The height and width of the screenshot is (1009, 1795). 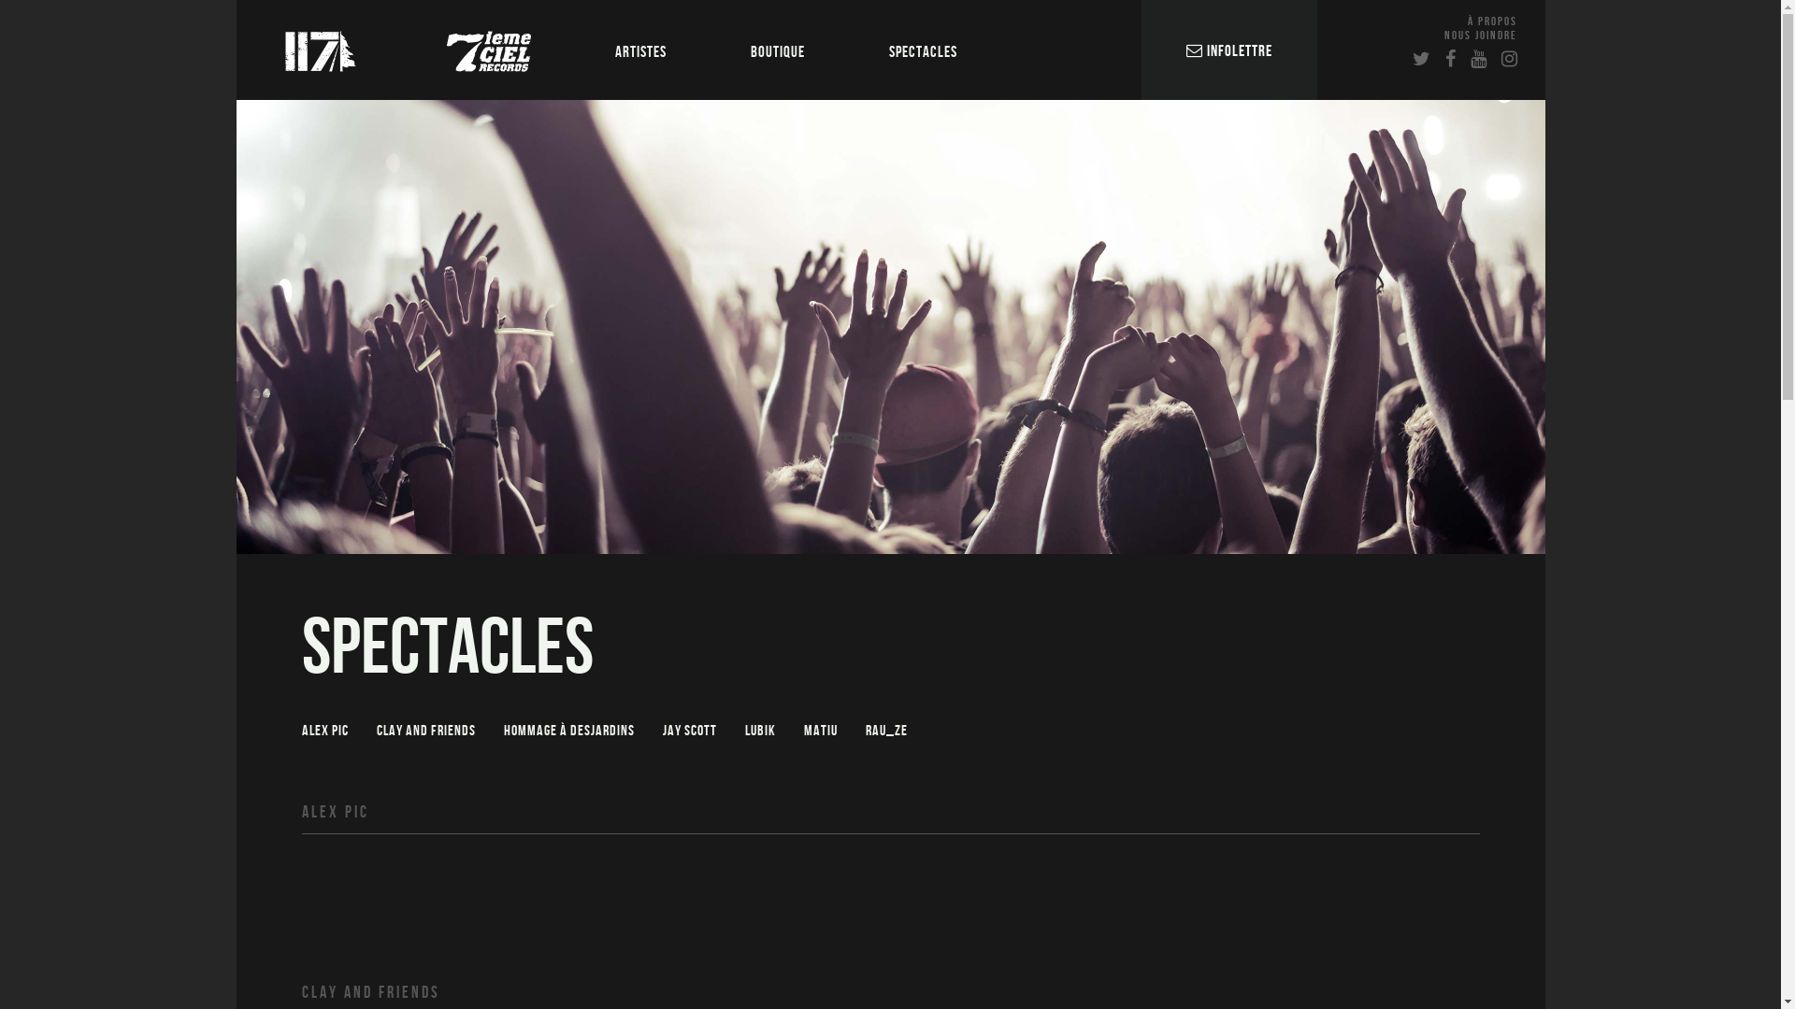 What do you see at coordinates (821, 732) in the screenshot?
I see `Matiu` at bounding box center [821, 732].